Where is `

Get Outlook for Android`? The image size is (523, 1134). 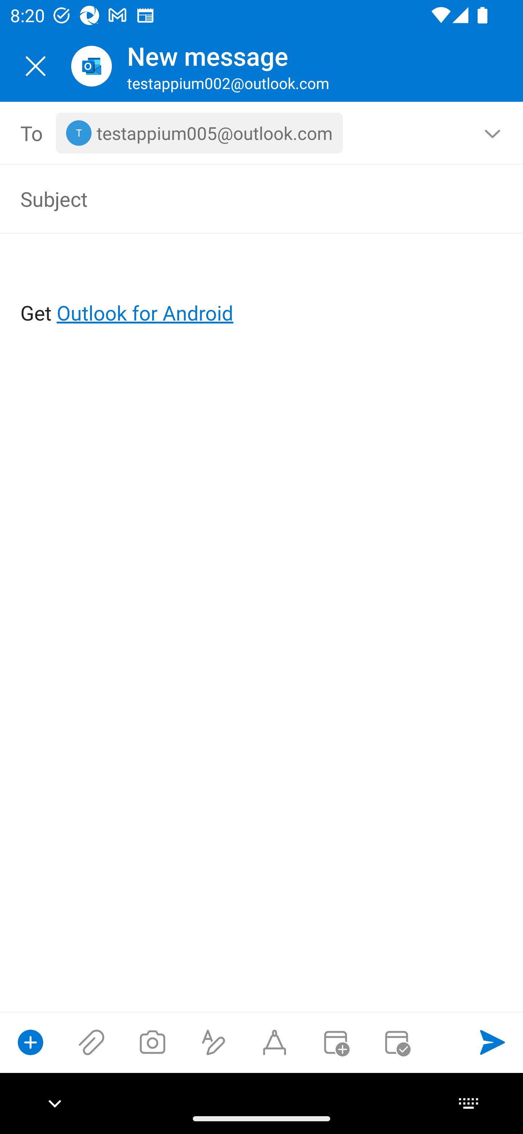


Get Outlook for Android is located at coordinates (262, 289).